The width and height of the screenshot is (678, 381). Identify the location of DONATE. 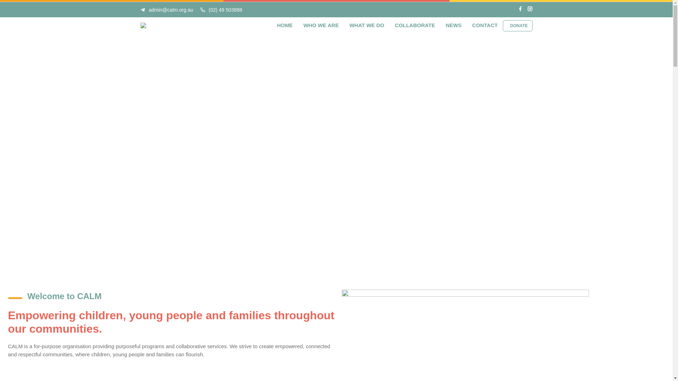
(518, 26).